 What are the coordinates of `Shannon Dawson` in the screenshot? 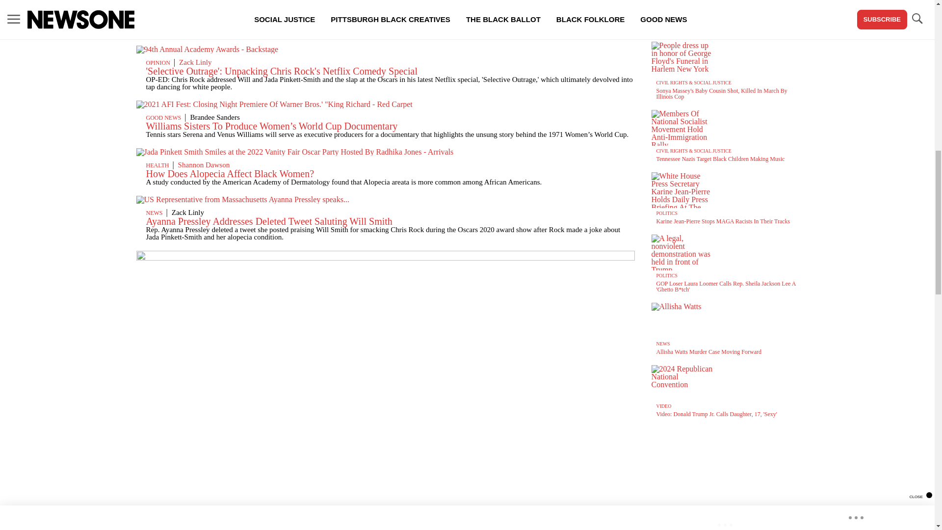 It's located at (204, 165).